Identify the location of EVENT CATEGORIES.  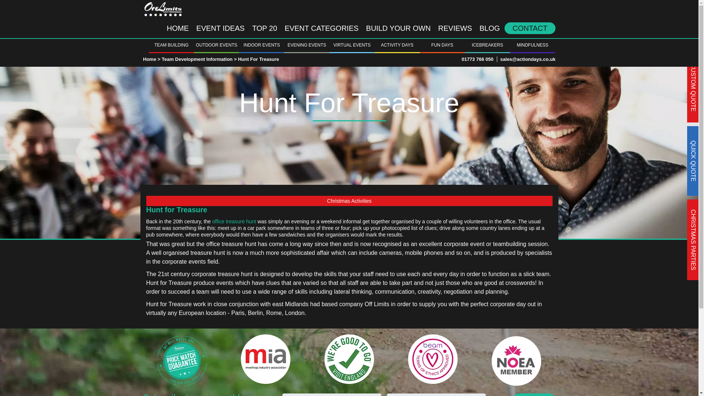
(322, 28).